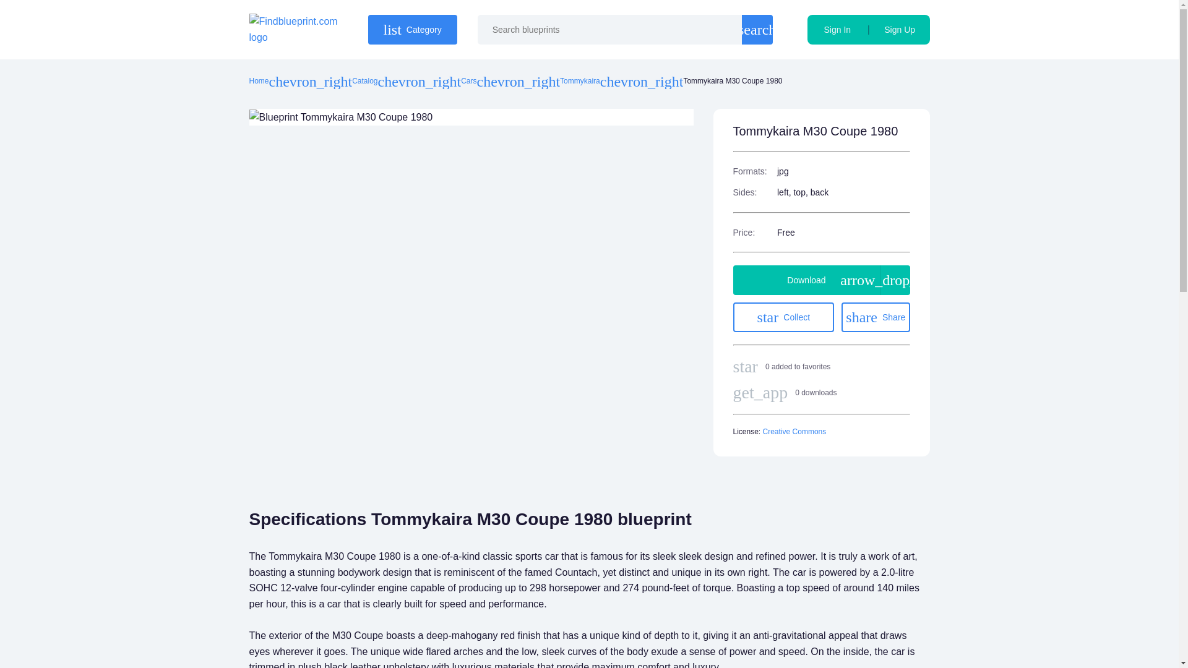 The image size is (1188, 668). What do you see at coordinates (875, 317) in the screenshot?
I see `Tommykaira` at bounding box center [875, 317].